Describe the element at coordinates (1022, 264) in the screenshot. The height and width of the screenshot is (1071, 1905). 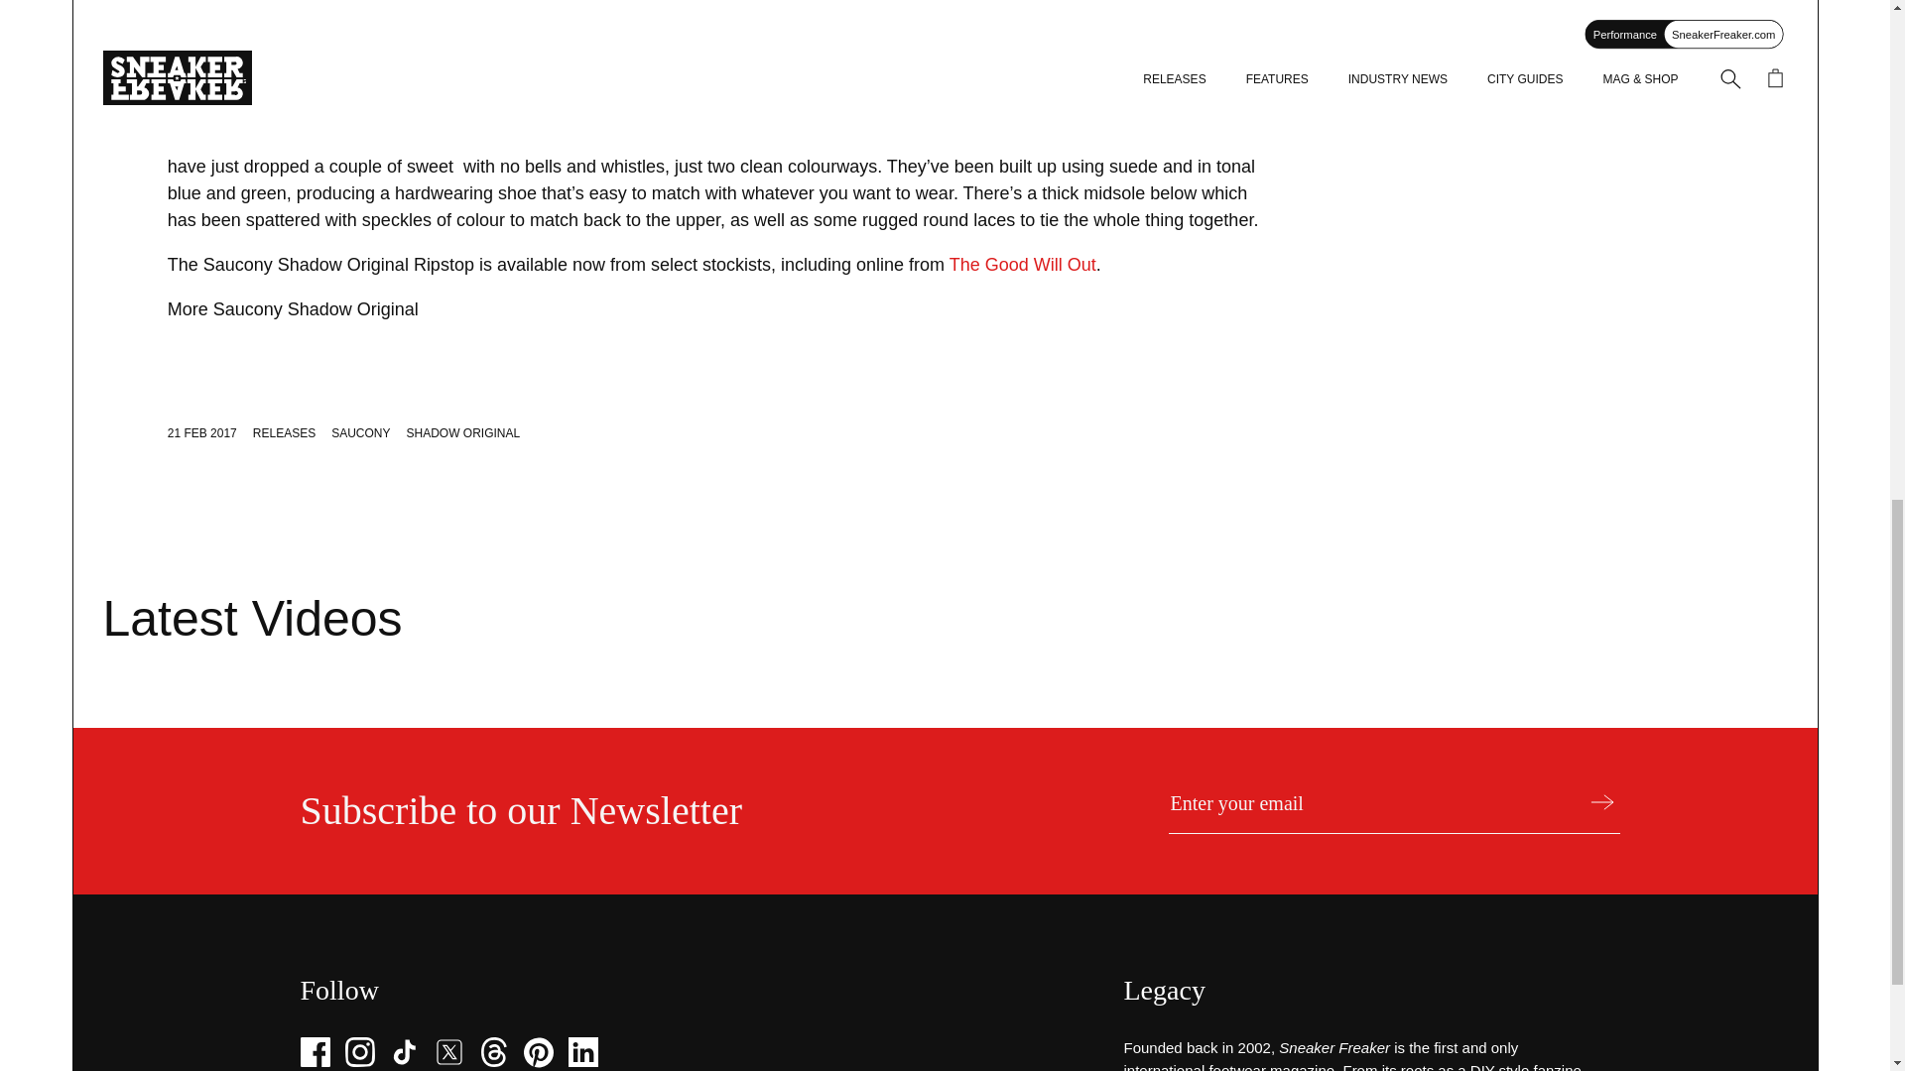
I see `The Good Will Out` at that location.